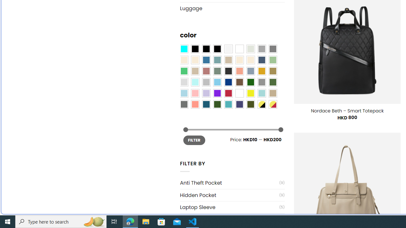 The height and width of the screenshot is (228, 406). I want to click on Clear, so click(239, 49).